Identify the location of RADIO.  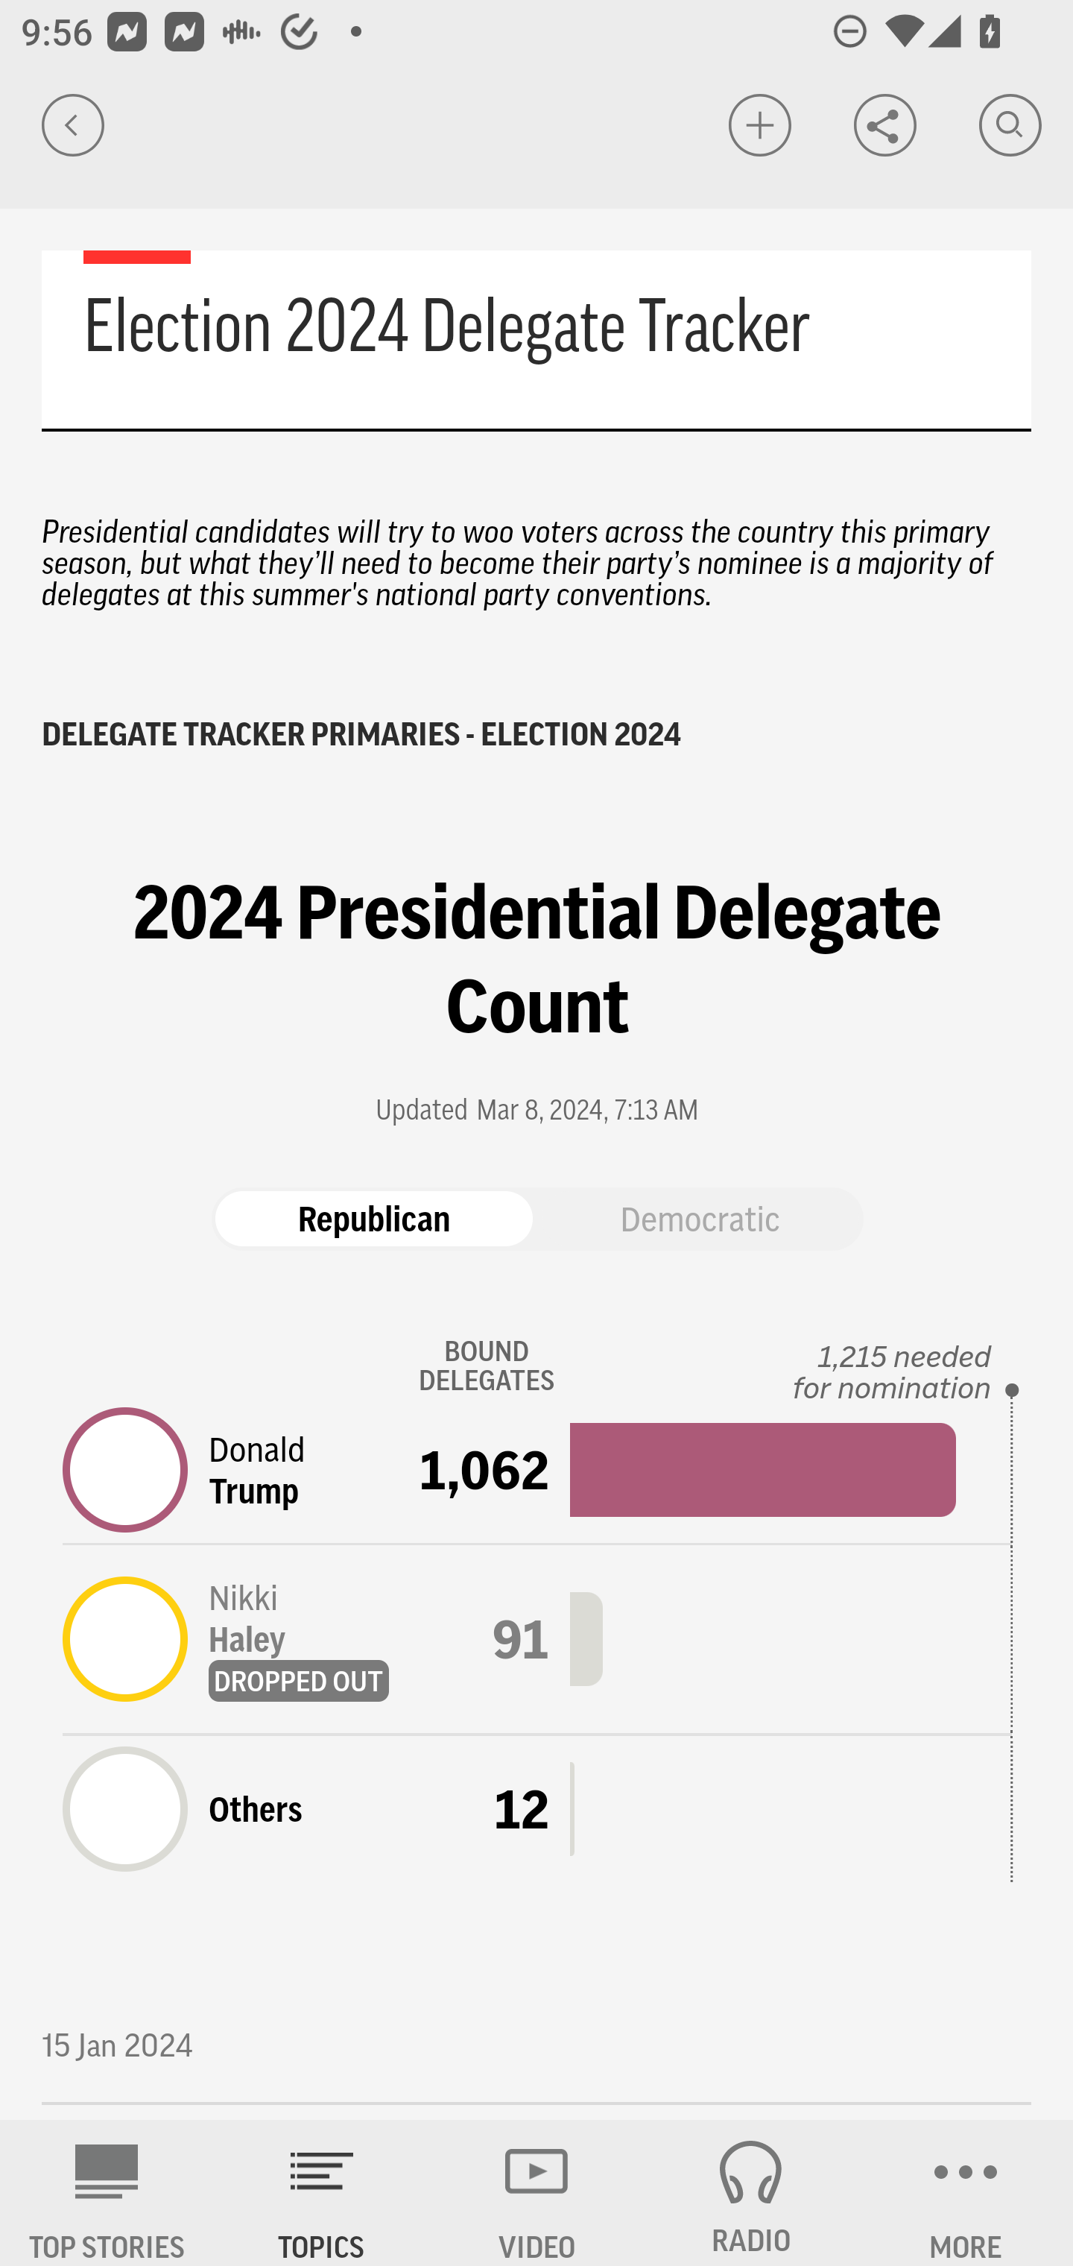
(751, 2193).